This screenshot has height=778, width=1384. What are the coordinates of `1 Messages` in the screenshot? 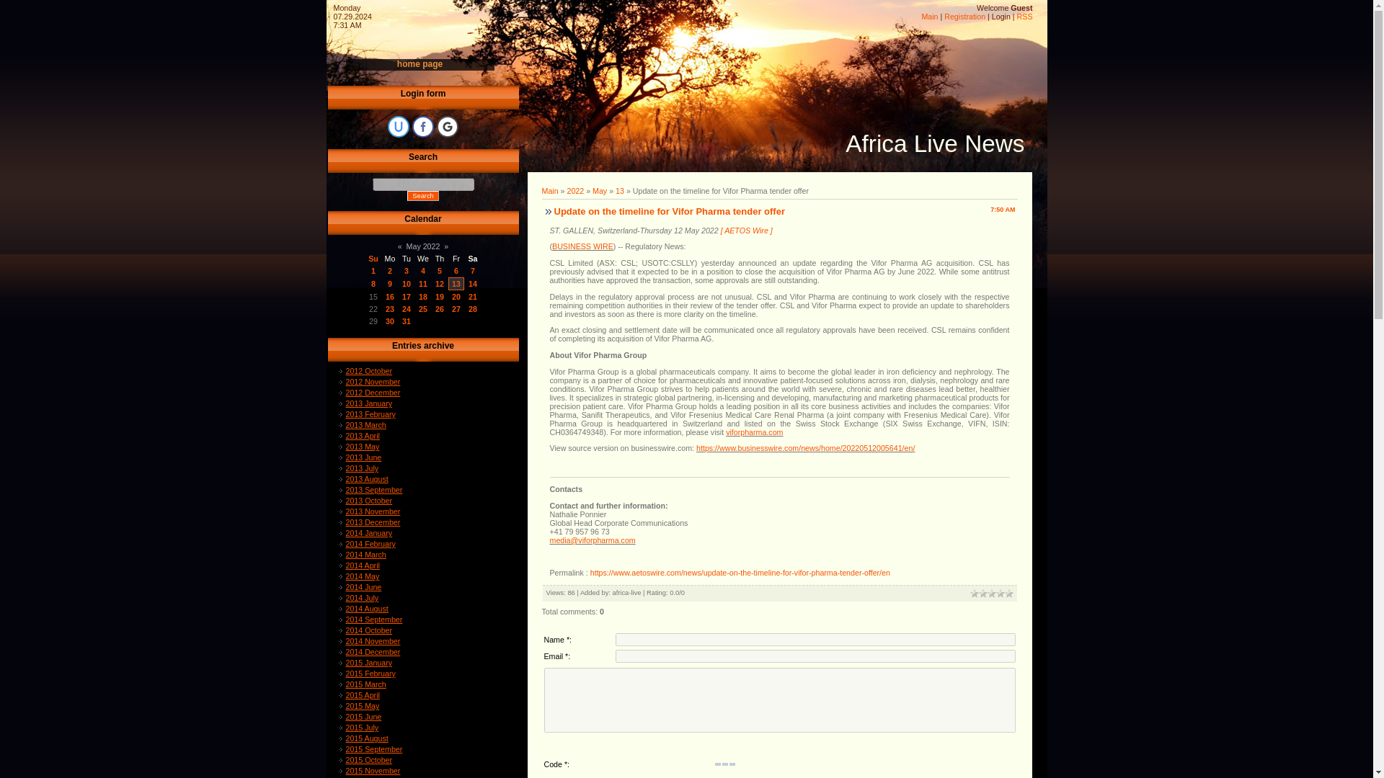 It's located at (373, 283).